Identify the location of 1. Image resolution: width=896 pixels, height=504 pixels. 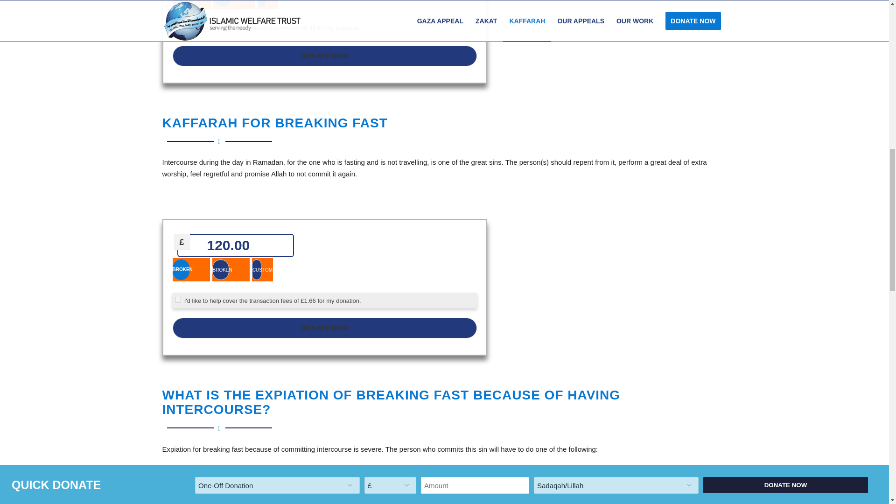
(177, 300).